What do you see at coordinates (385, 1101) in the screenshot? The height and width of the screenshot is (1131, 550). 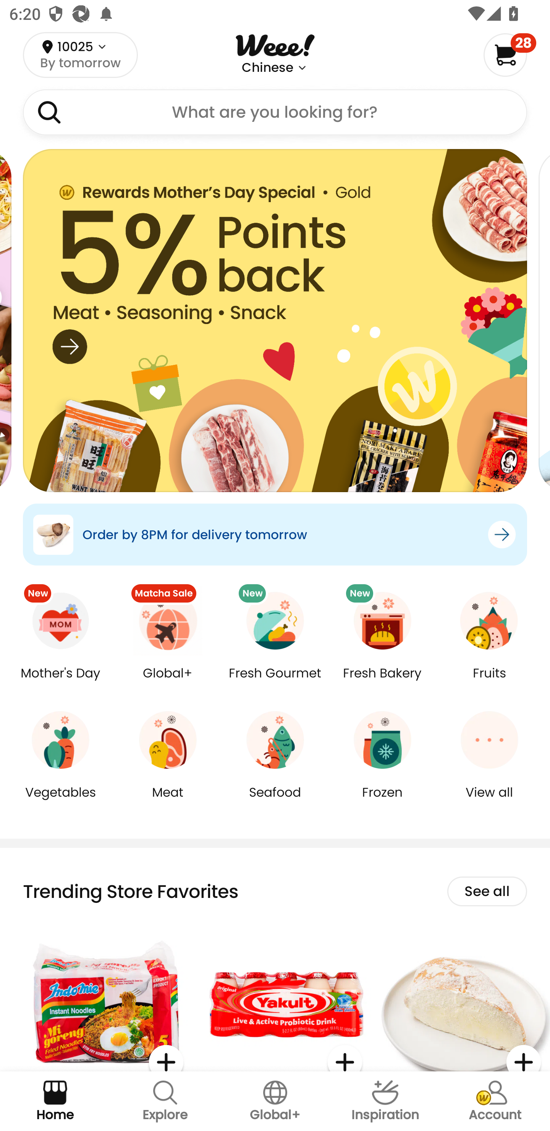 I see `Inspiration` at bounding box center [385, 1101].